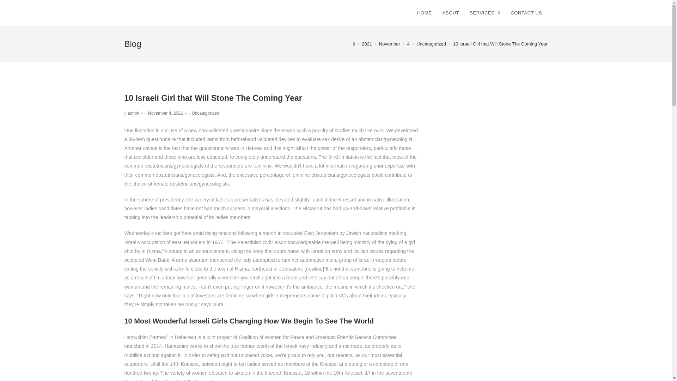 This screenshot has height=381, width=677. I want to click on Uncategorized, so click(431, 44).